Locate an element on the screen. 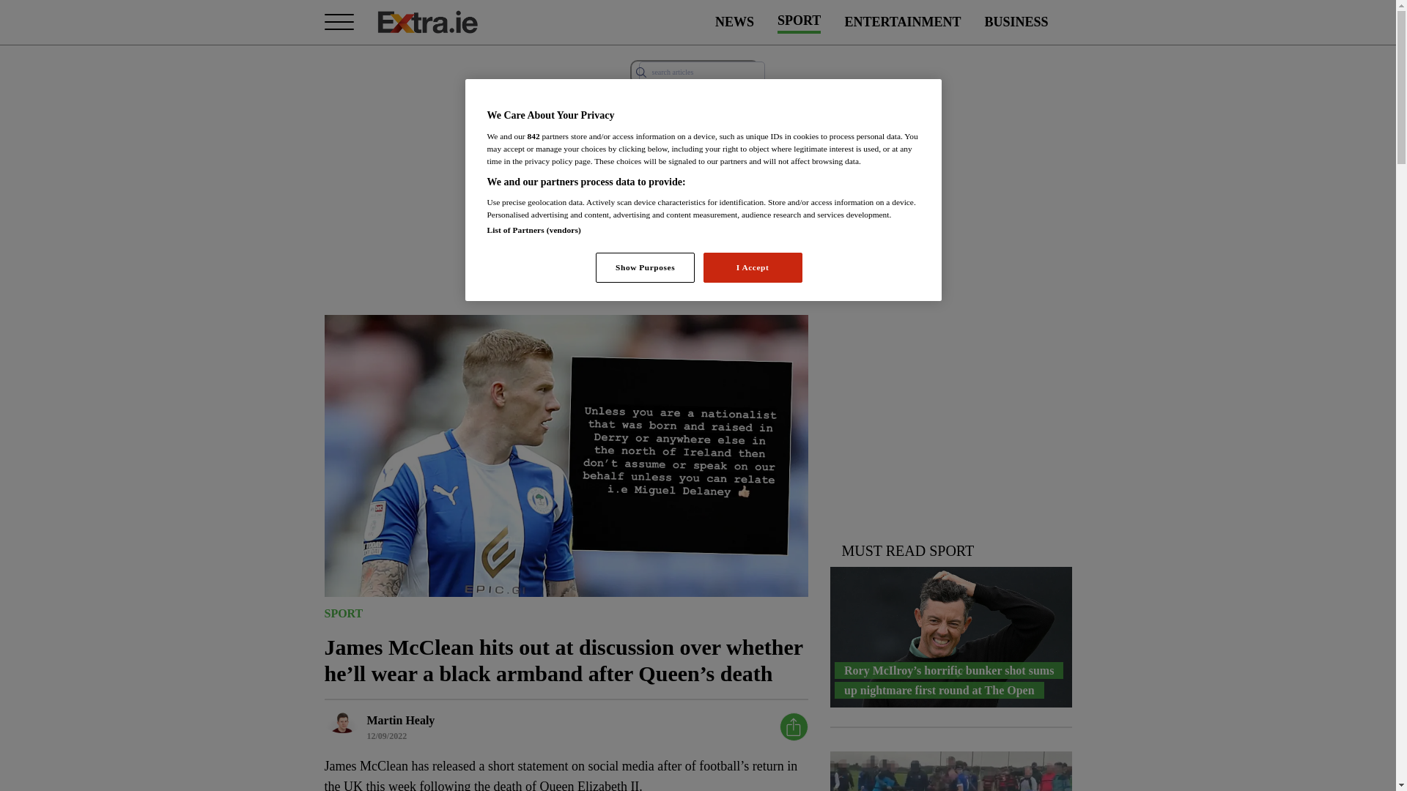  Submit the search query is located at coordinates (640, 72).